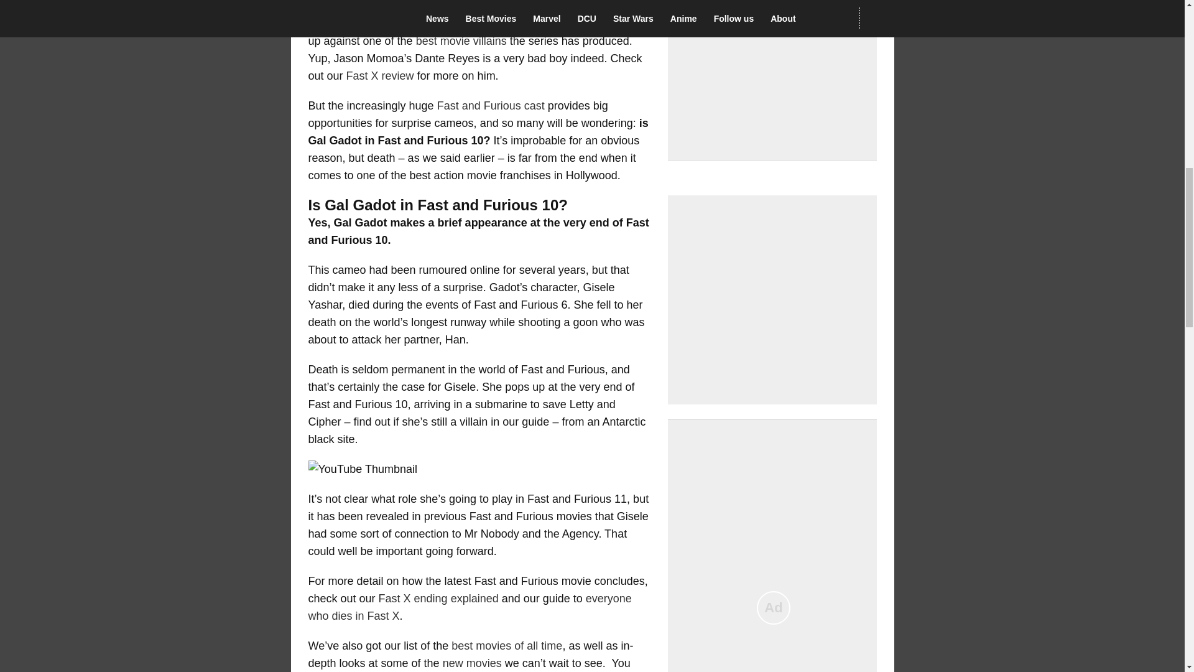 The image size is (1194, 672). I want to click on Fast and Furious characters, so click(532, 24).